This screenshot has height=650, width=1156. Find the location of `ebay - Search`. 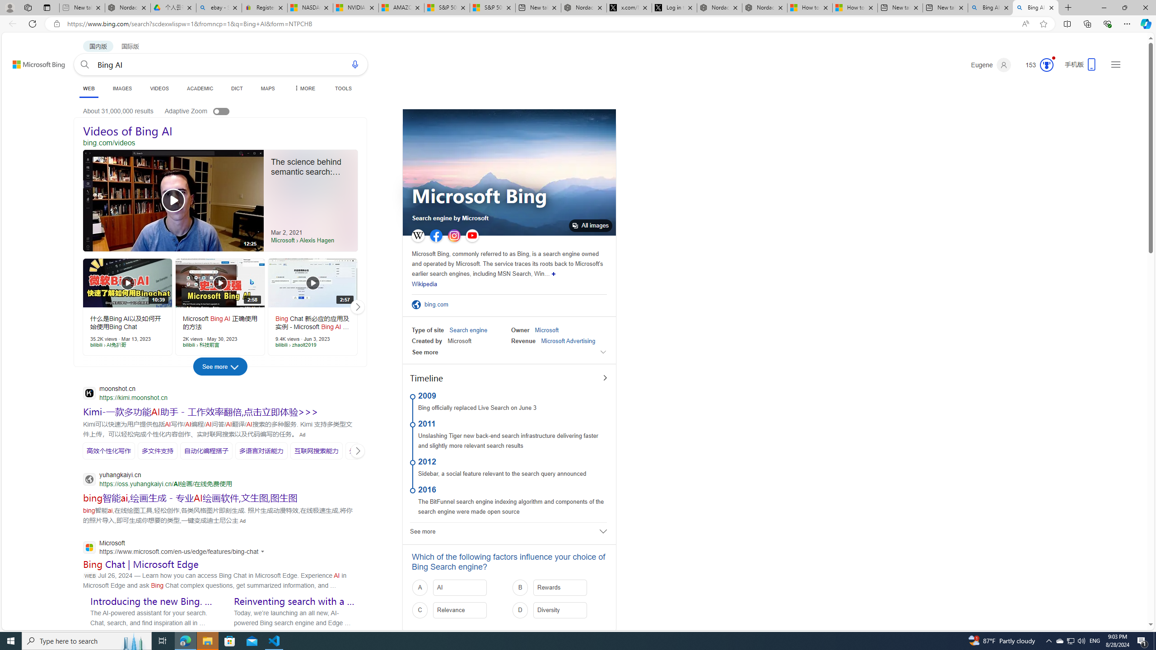

ebay - Search is located at coordinates (218, 8).